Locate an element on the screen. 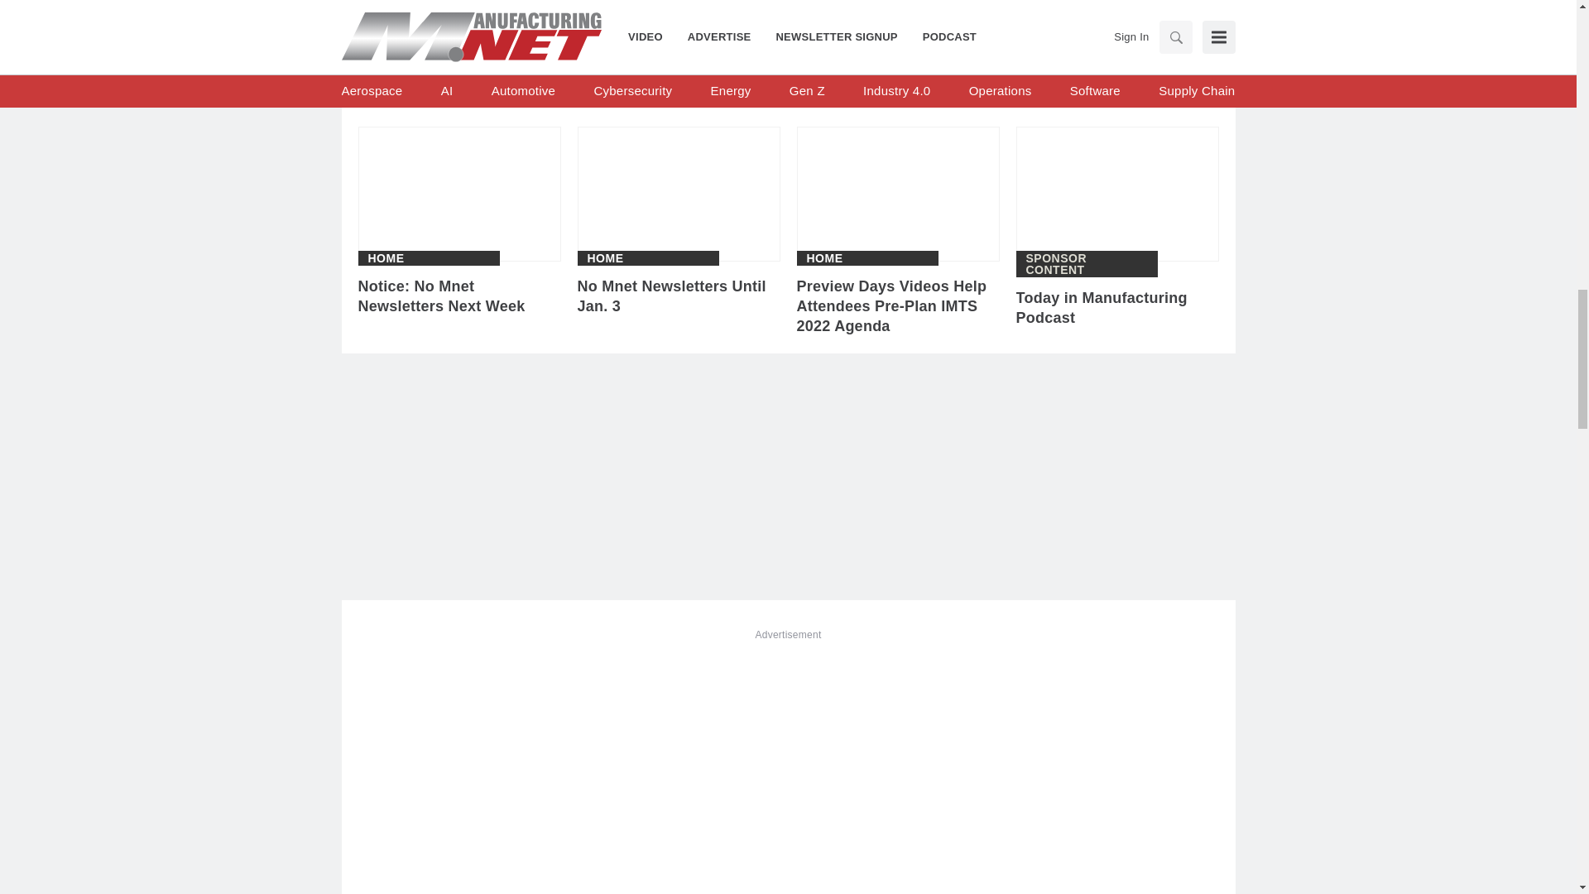  Share To linkedin is located at coordinates (460, 12).